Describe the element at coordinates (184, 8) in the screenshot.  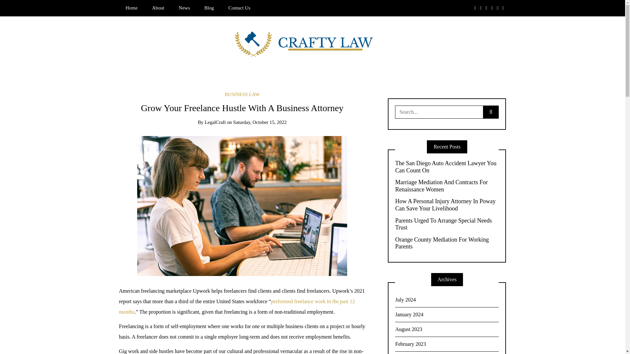
I see `News` at that location.